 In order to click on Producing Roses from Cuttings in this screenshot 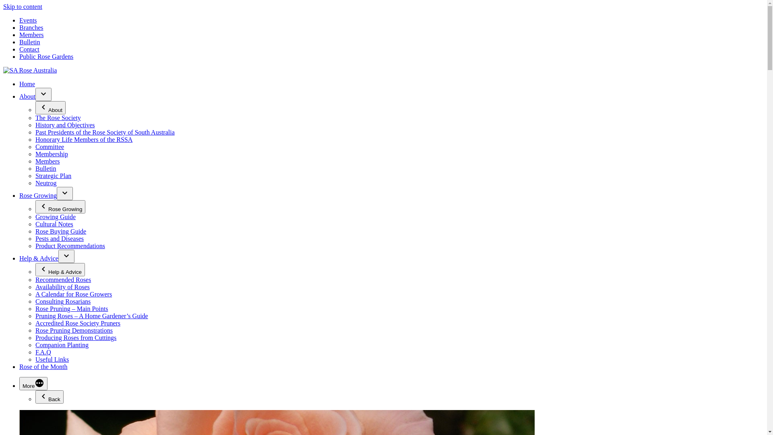, I will do `click(76, 338)`.